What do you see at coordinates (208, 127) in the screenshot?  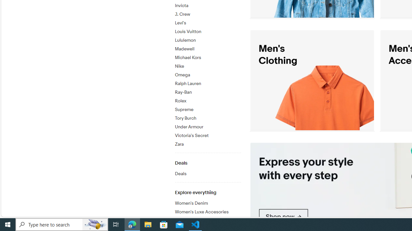 I see `Under Armour` at bounding box center [208, 127].